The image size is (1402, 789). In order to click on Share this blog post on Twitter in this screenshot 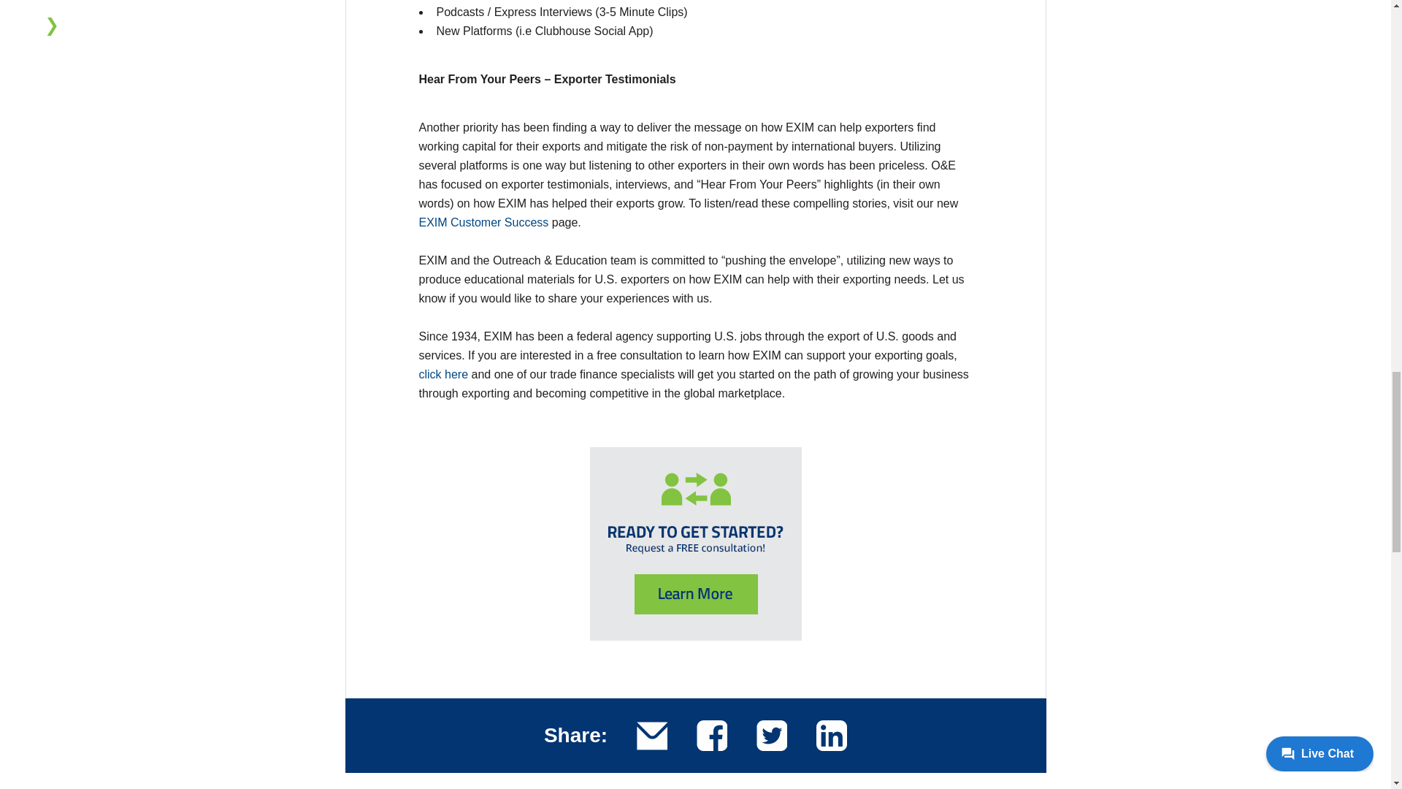, I will do `click(771, 736)`.